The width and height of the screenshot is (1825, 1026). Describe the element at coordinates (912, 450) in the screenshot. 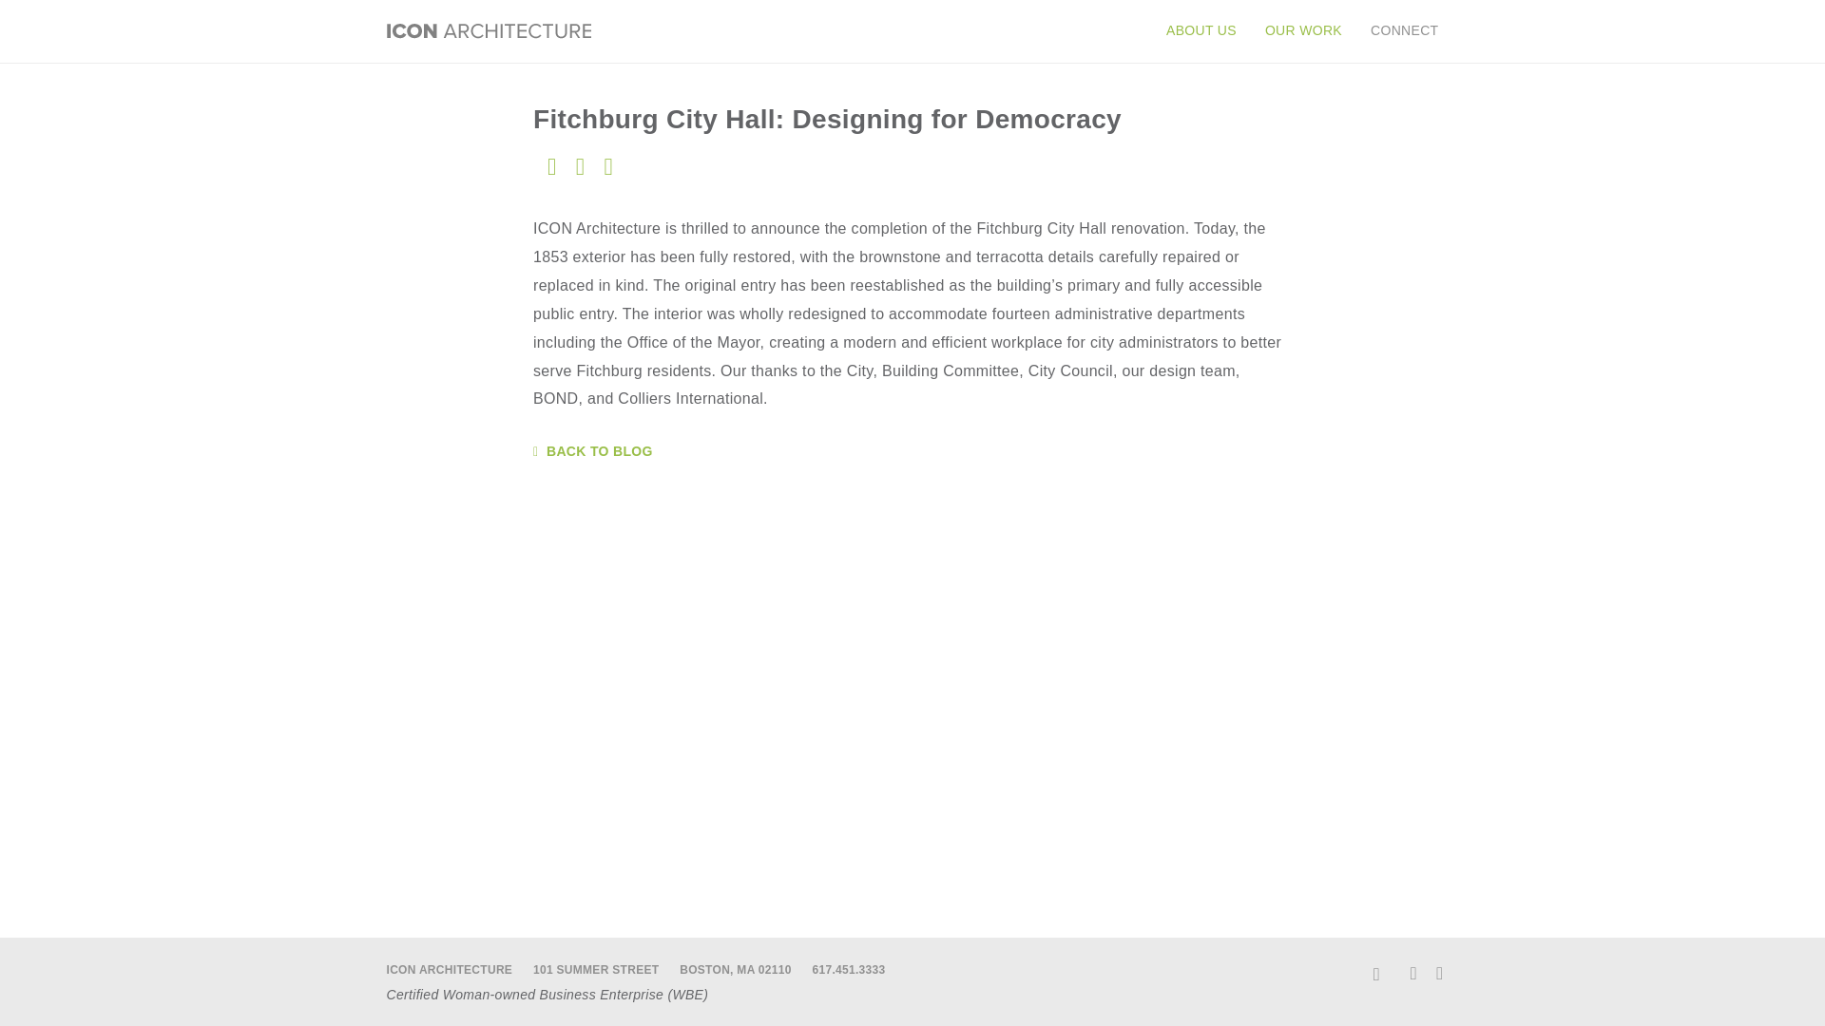

I see `BACK TO BLOG` at that location.